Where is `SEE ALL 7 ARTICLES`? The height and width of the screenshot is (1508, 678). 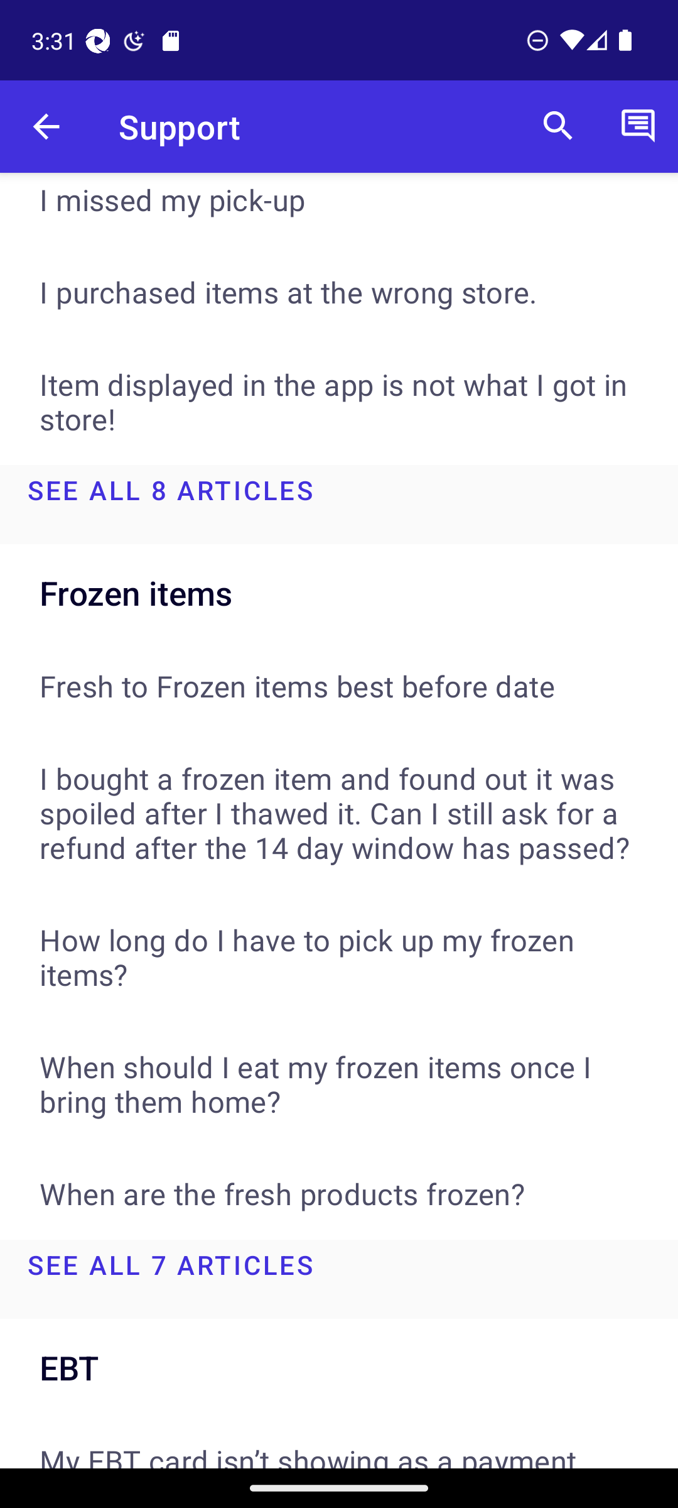 SEE ALL 7 ARTICLES is located at coordinates (339, 1279).